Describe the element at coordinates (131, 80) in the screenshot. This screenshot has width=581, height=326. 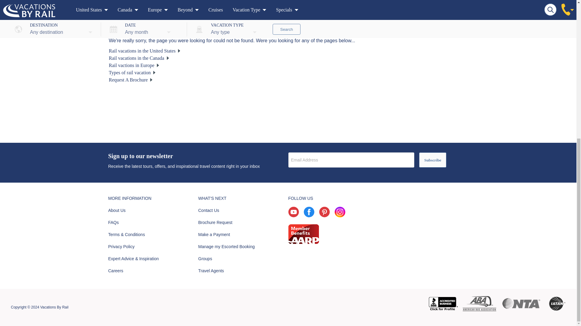
I see `Request A Brochure` at that location.